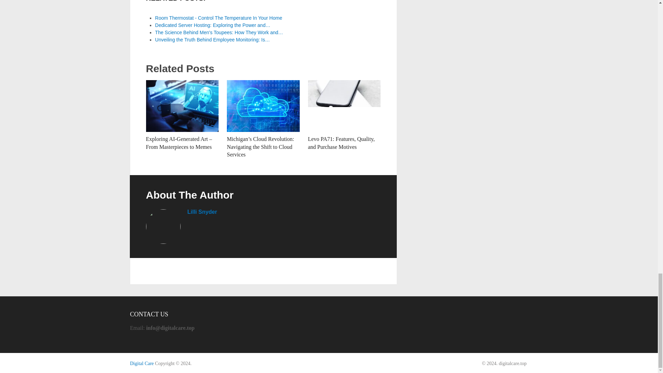  Describe the element at coordinates (142, 363) in the screenshot. I see `Digital Care` at that location.